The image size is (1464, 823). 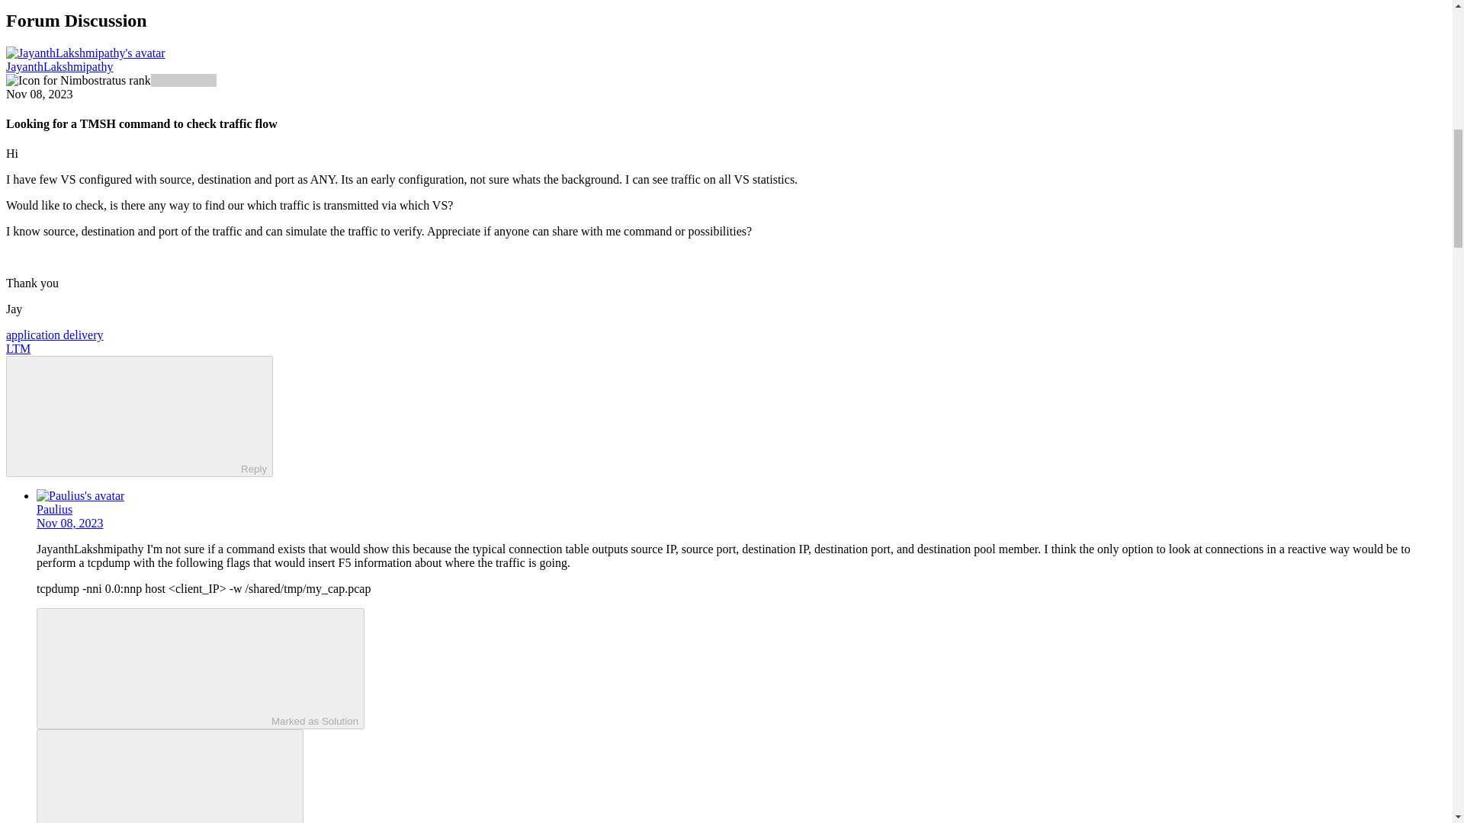 What do you see at coordinates (90, 549) in the screenshot?
I see `JayanthLakshmipathy` at bounding box center [90, 549].